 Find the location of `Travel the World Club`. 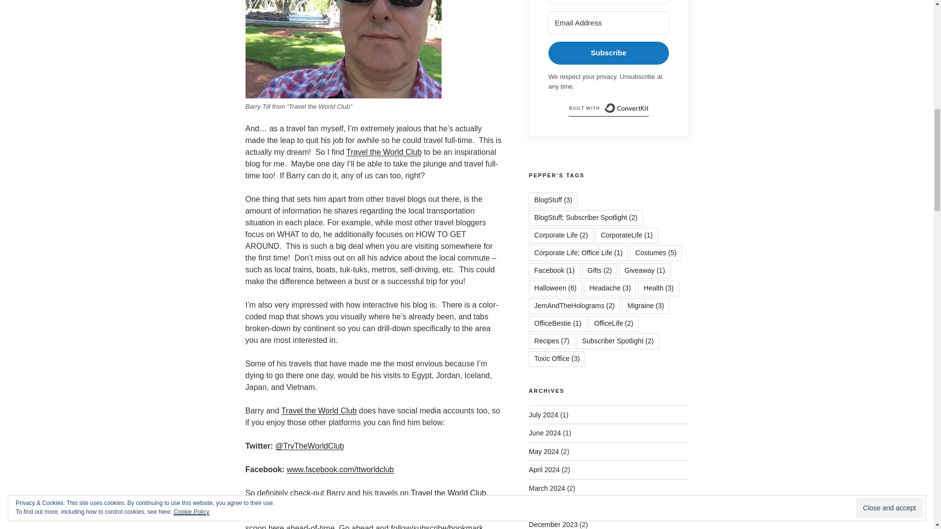

Travel the World Club is located at coordinates (384, 152).